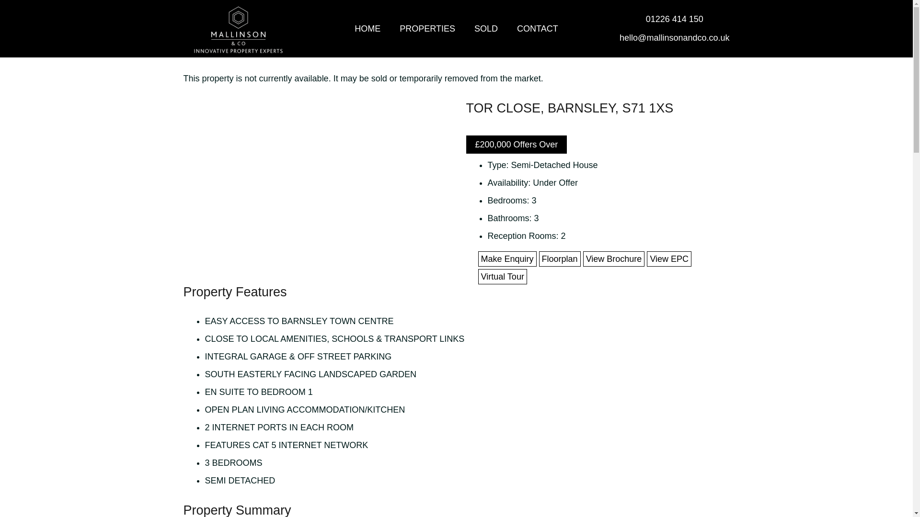  Describe the element at coordinates (675, 19) in the screenshot. I see `01226 414 150` at that location.